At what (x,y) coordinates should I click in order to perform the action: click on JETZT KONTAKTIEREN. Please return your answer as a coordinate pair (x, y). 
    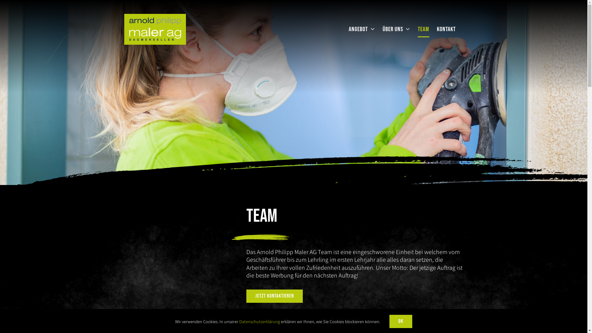
    Looking at the image, I should click on (274, 296).